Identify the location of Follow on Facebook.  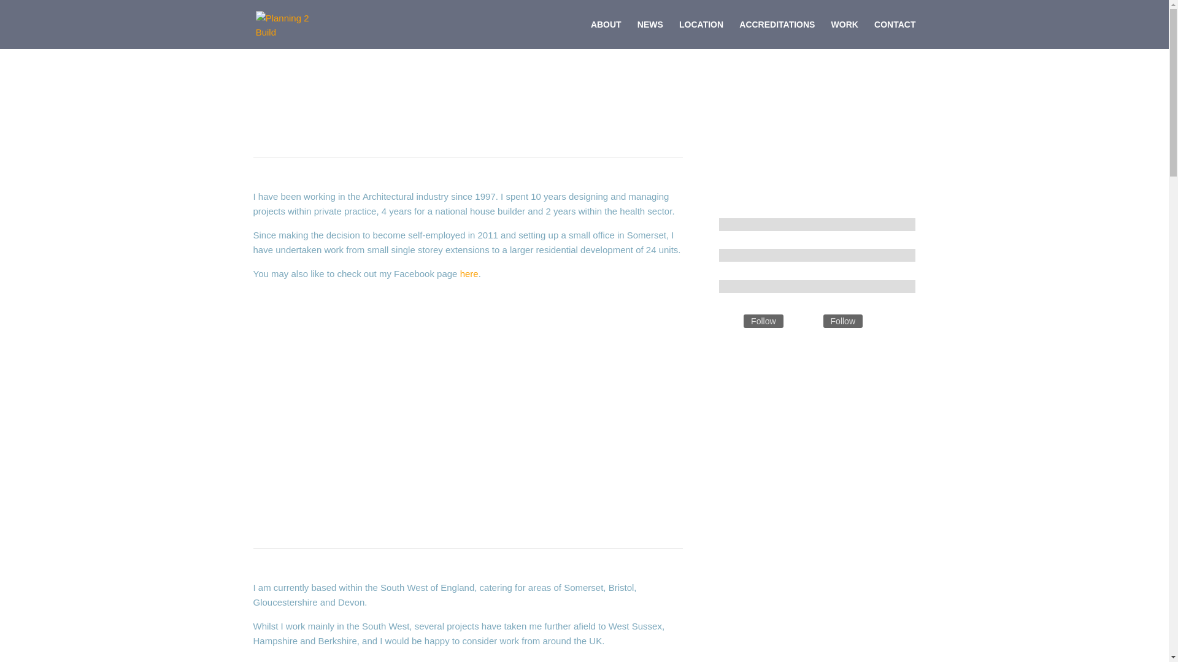
(728, 321).